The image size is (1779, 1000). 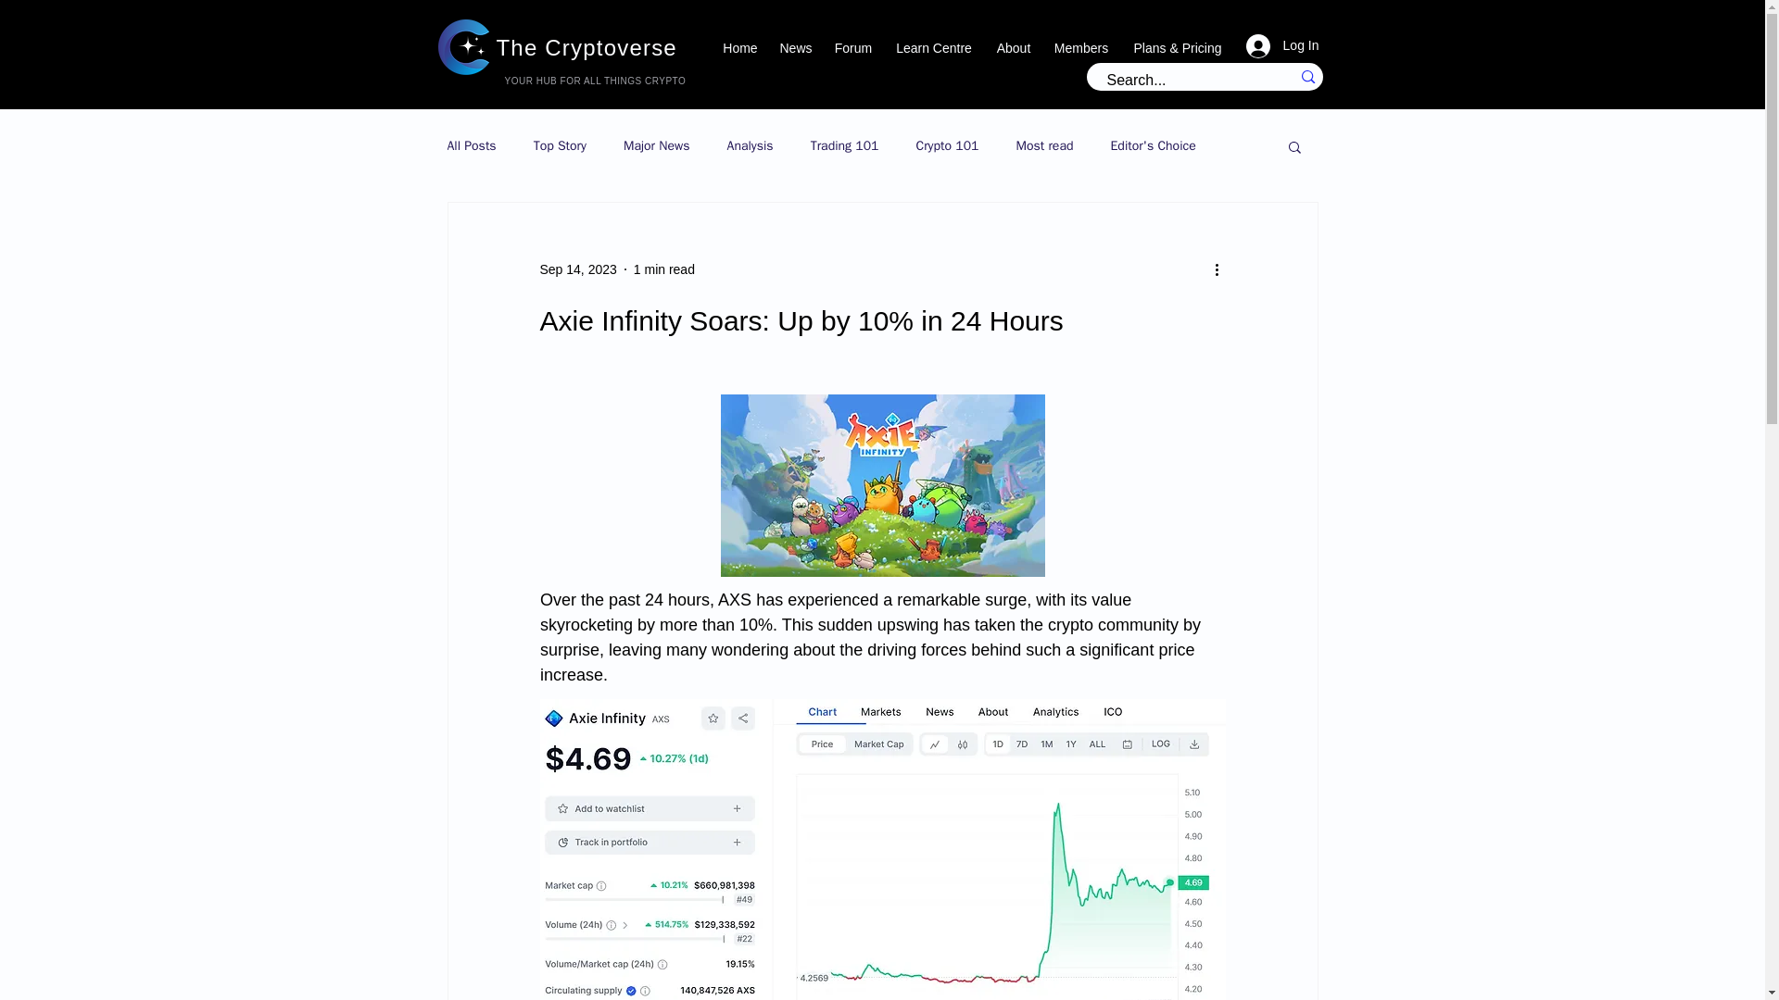 What do you see at coordinates (594, 81) in the screenshot?
I see `YOUR HUB FOR ALL THINGS CRYPTO` at bounding box center [594, 81].